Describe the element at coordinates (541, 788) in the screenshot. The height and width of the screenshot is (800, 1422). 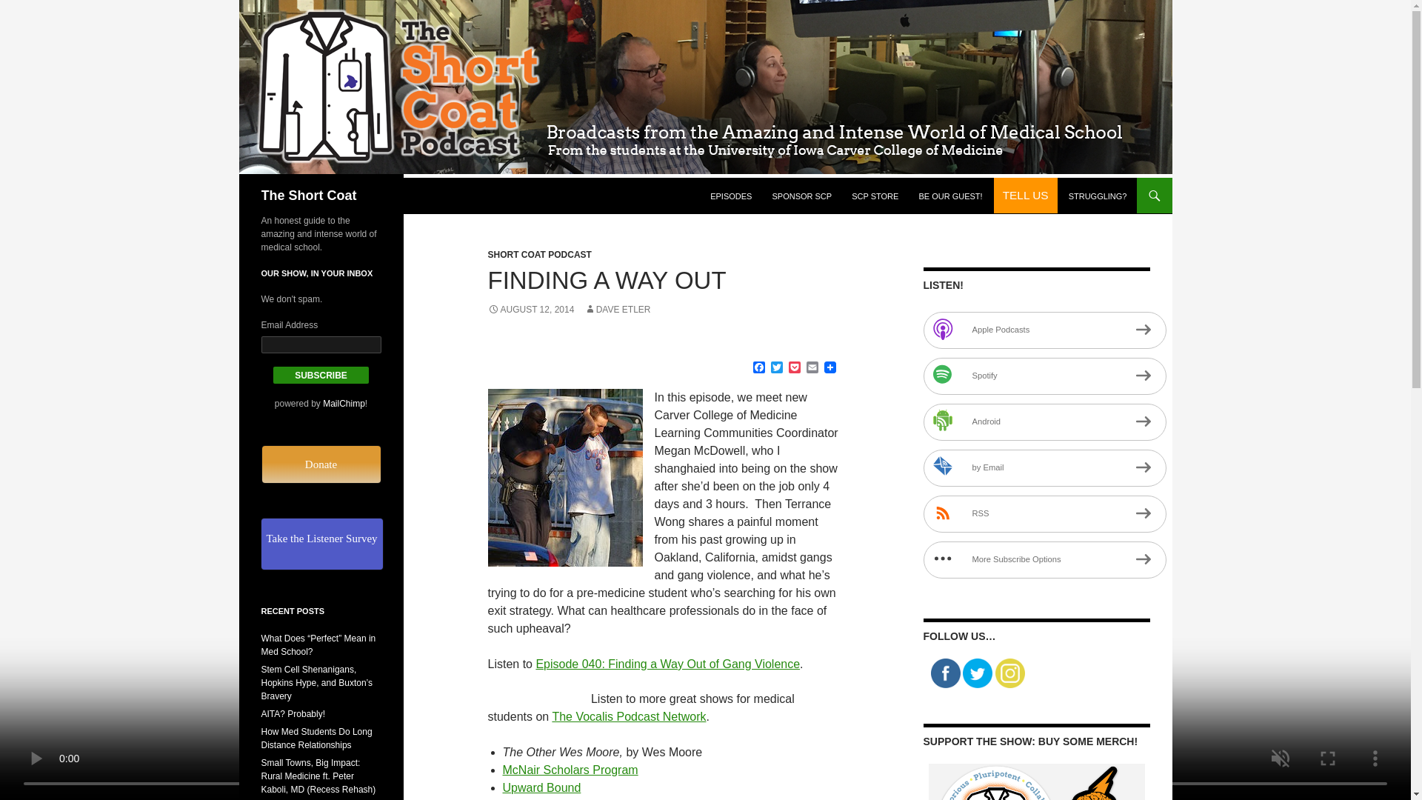
I see `Upward Bound` at that location.